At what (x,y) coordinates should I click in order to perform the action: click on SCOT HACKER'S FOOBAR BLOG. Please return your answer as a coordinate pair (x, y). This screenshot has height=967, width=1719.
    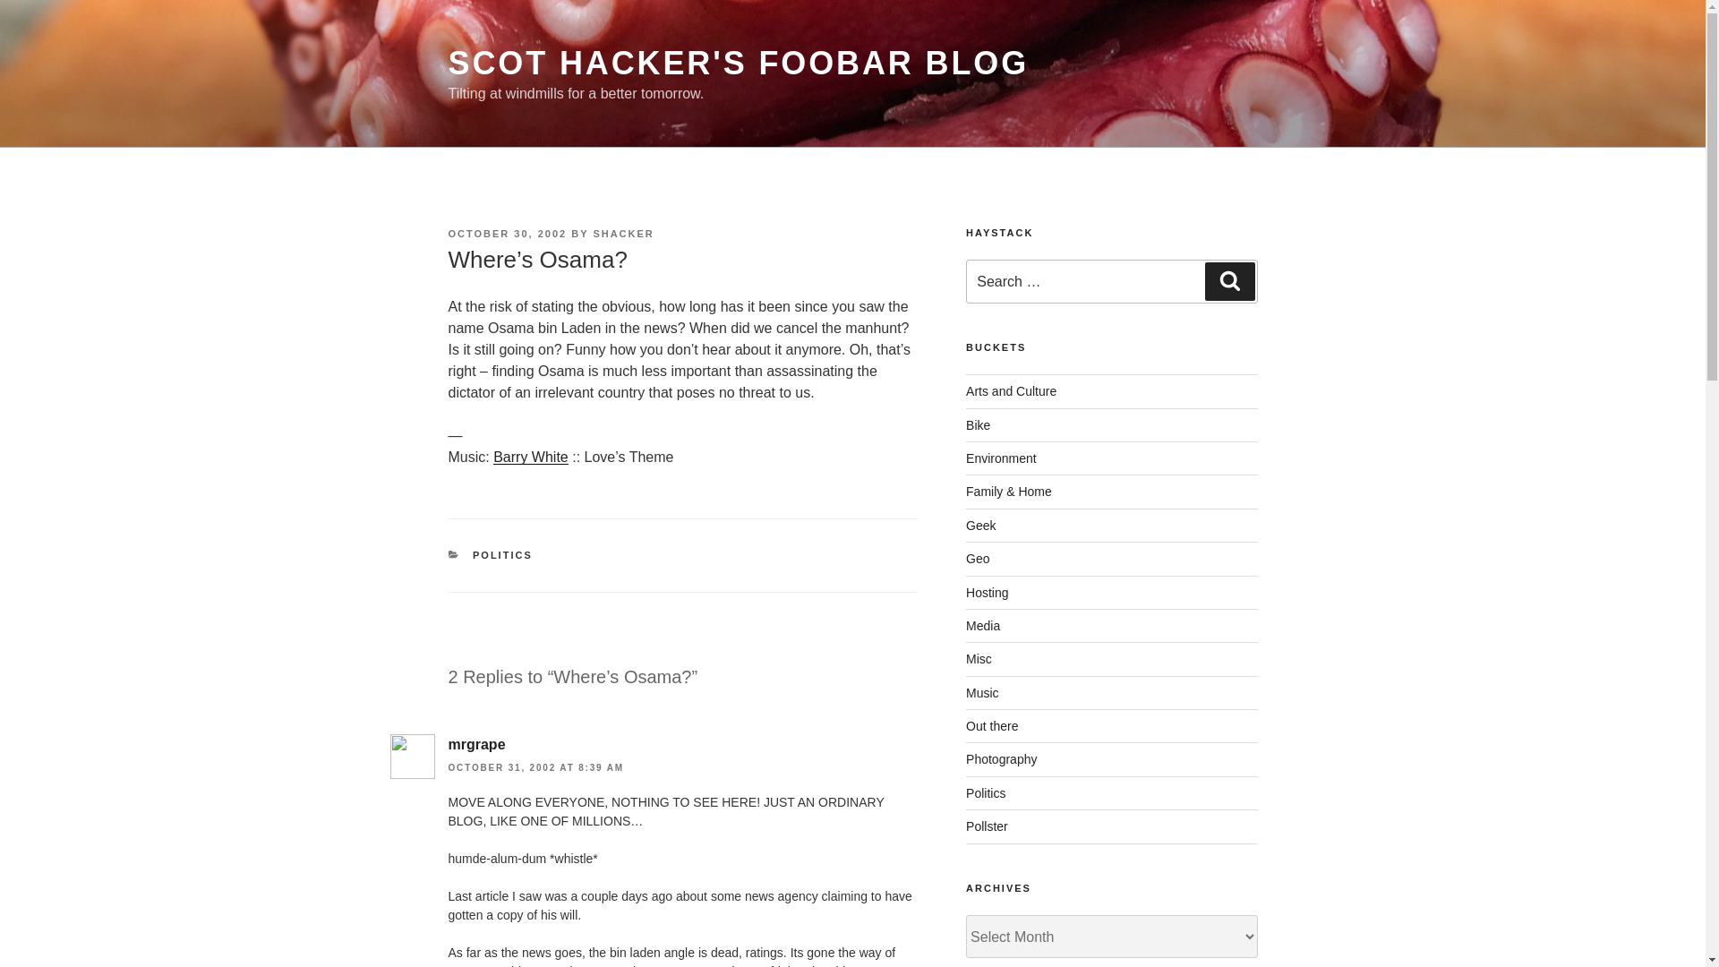
    Looking at the image, I should click on (738, 63).